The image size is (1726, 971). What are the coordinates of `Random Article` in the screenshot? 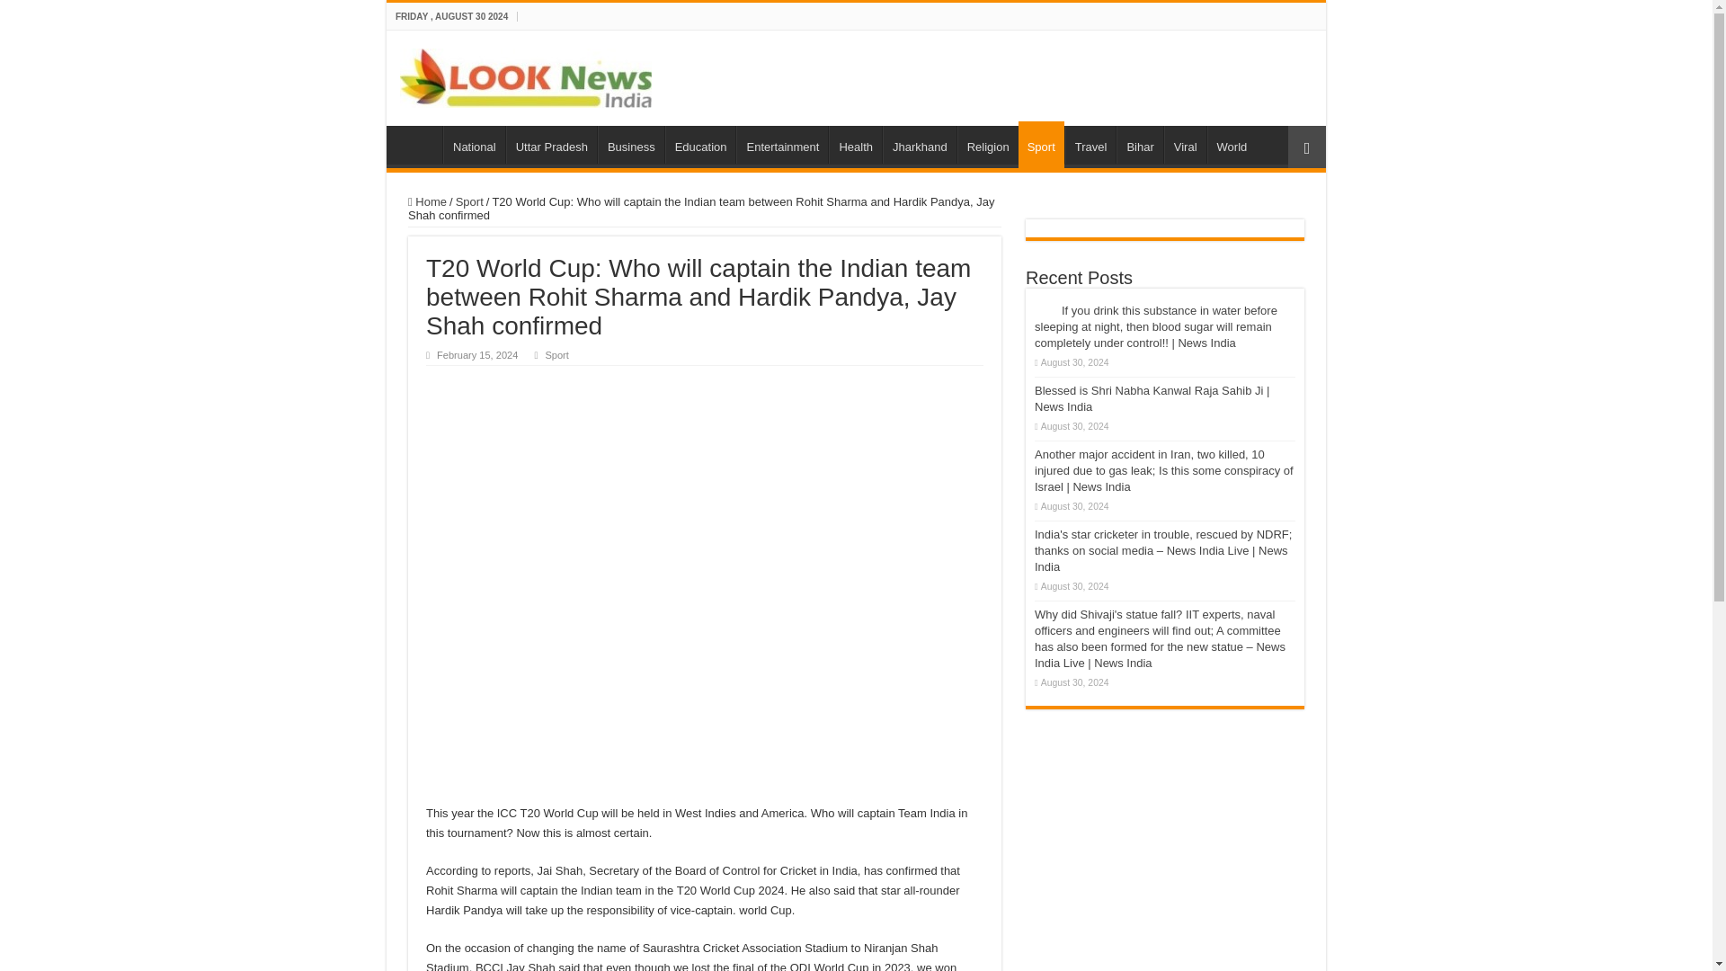 It's located at (1306, 147).